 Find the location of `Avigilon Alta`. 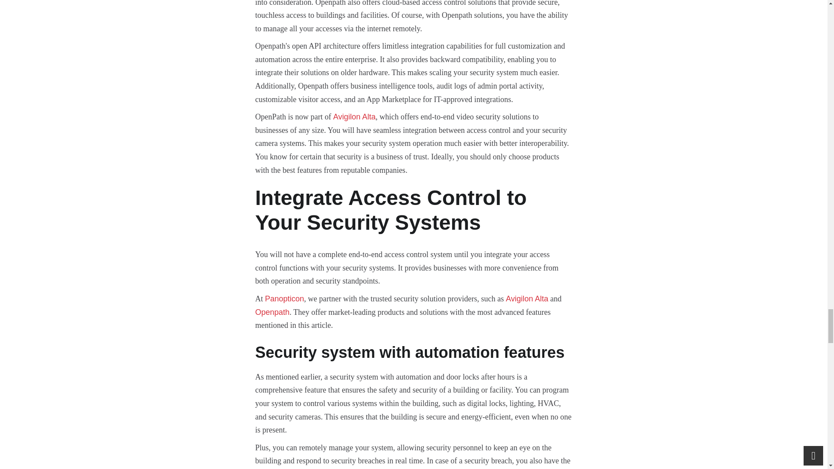

Avigilon Alta is located at coordinates (526, 299).